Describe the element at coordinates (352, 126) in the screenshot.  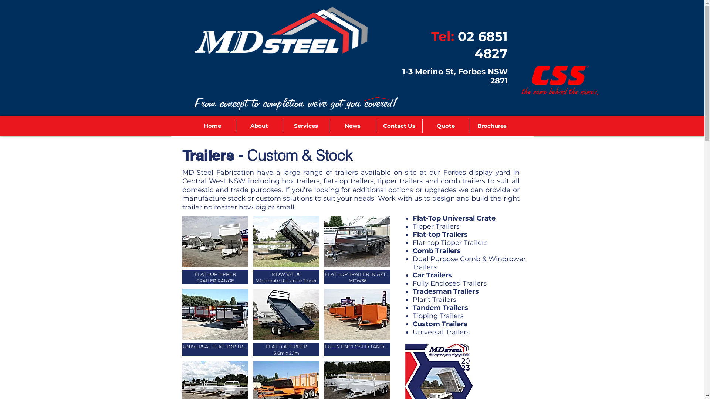
I see `News` at that location.